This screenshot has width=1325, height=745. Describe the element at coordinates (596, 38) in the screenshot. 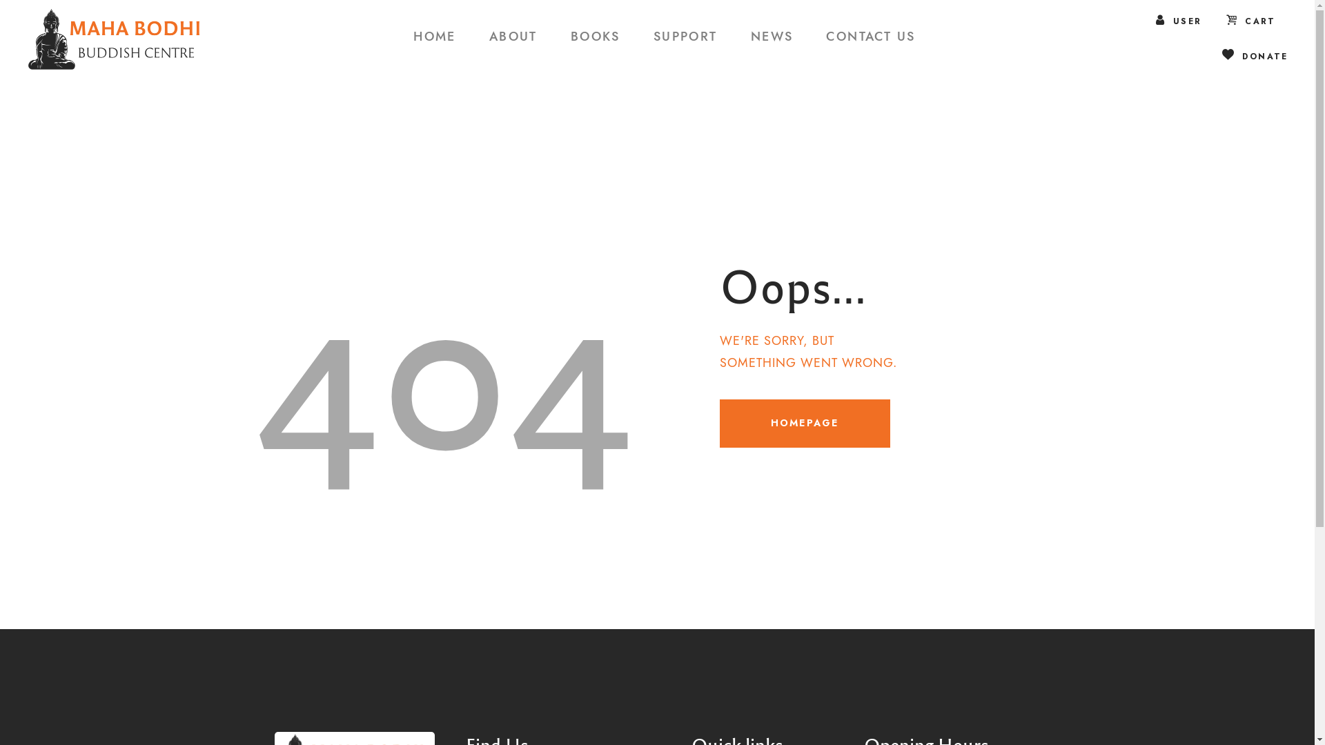

I see `BOOKS` at that location.